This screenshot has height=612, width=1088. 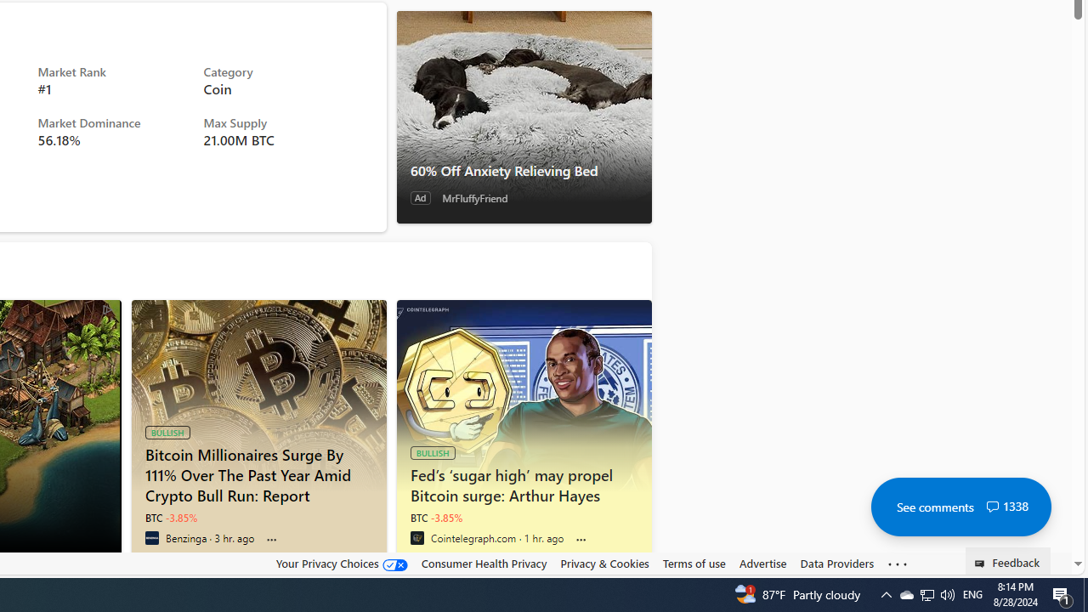 I want to click on Data Providers, so click(x=836, y=564).